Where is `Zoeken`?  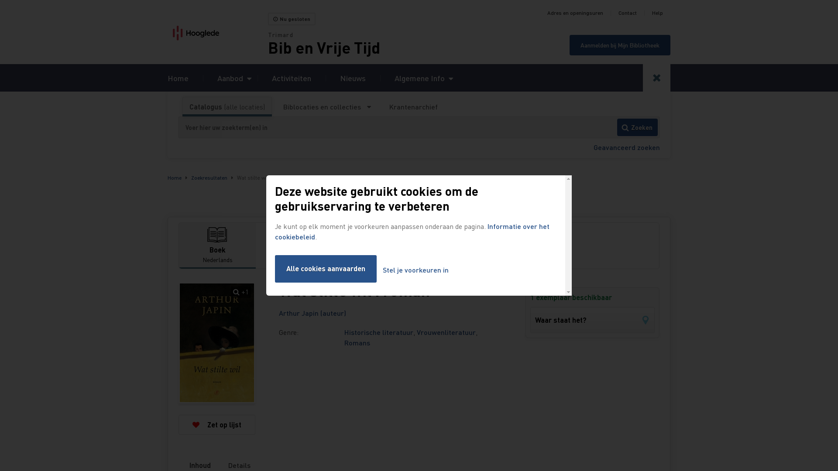
Zoeken is located at coordinates (637, 127).